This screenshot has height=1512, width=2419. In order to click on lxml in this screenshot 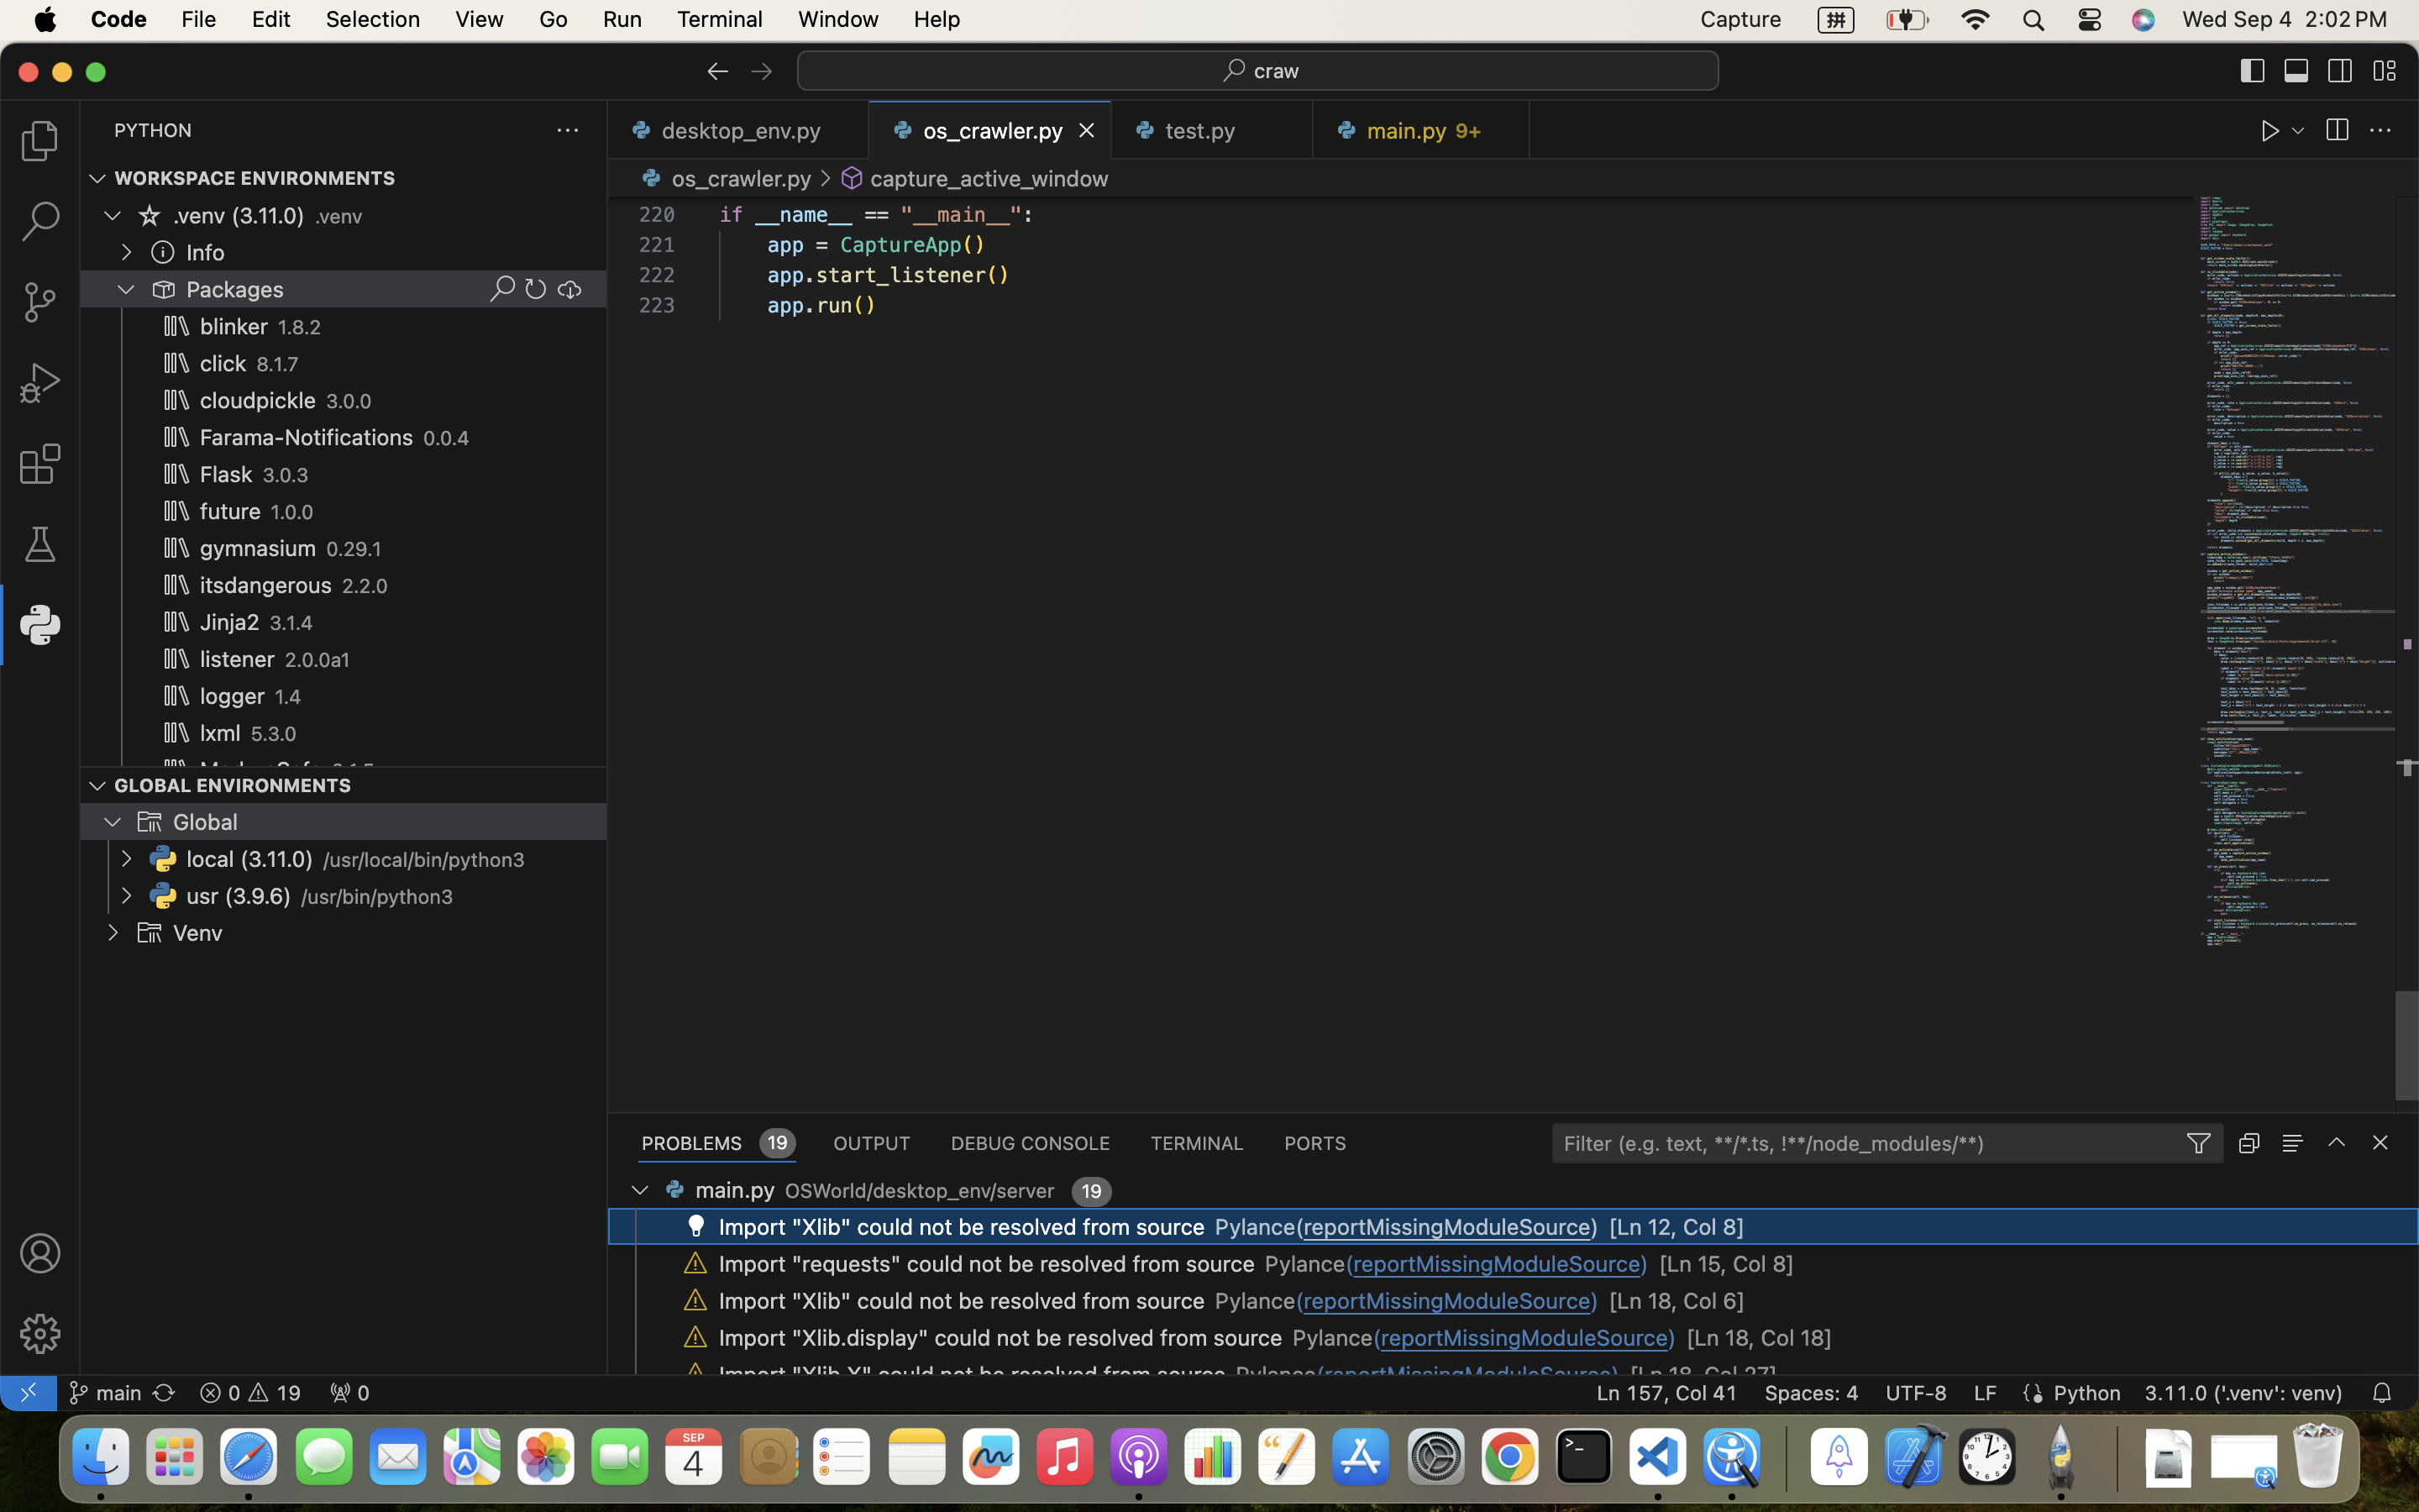, I will do `click(221, 733)`.